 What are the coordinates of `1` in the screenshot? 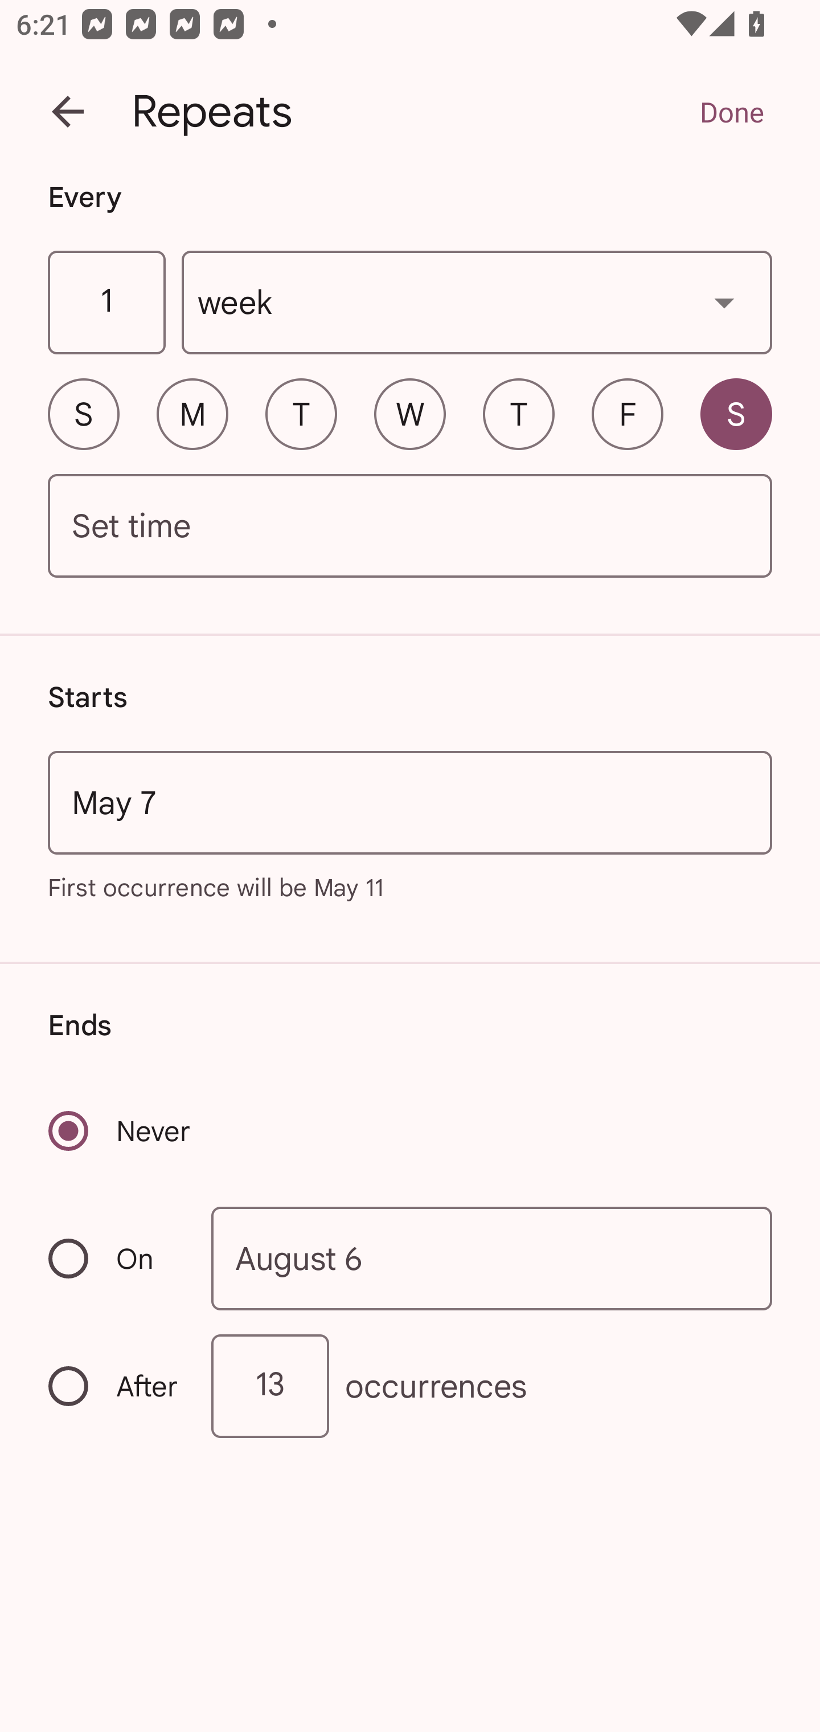 It's located at (106, 303).